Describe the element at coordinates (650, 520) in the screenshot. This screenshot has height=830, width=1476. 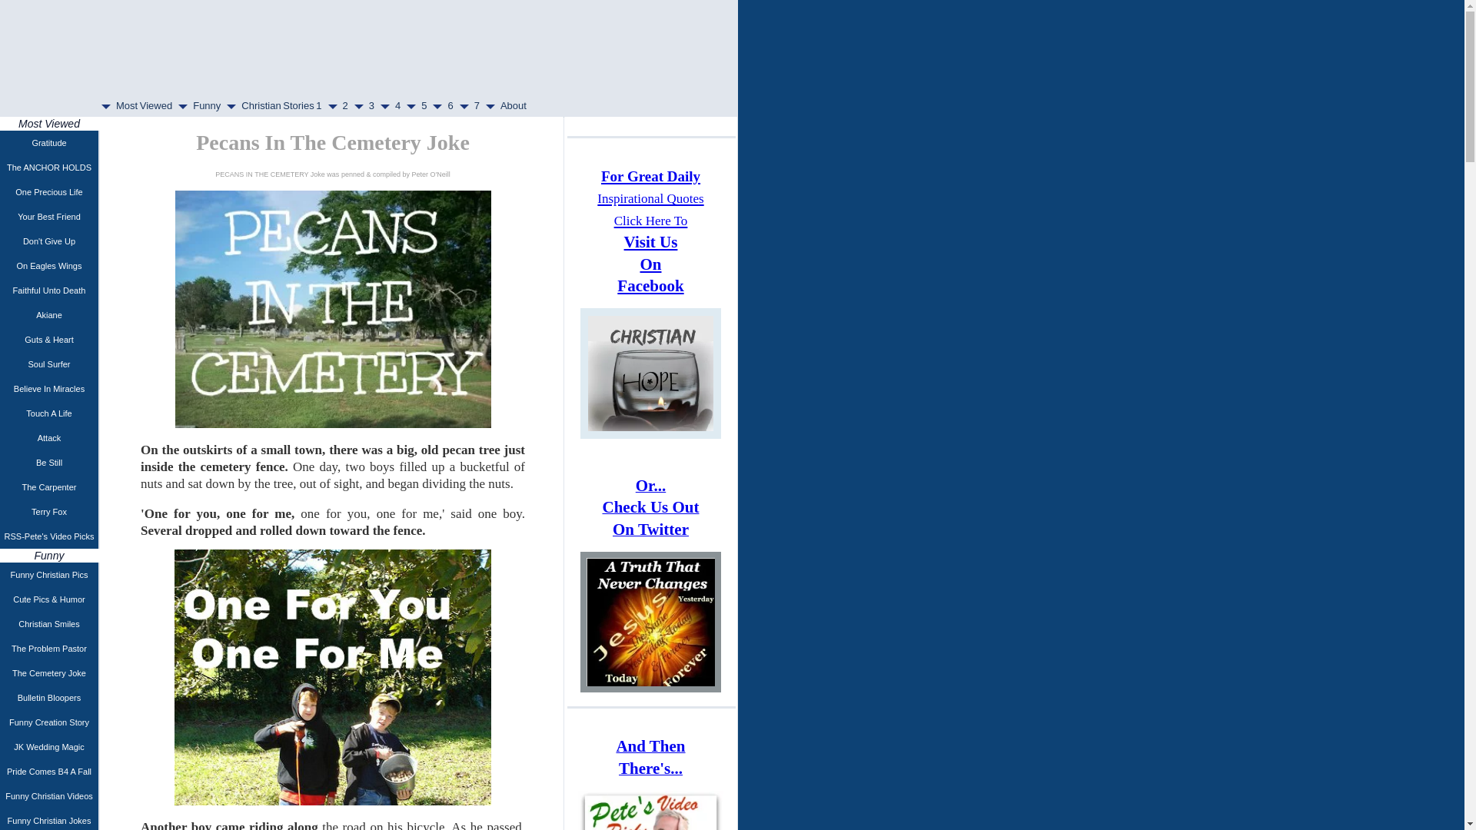
I see `Or...
Check Us Out
On Twitter` at that location.